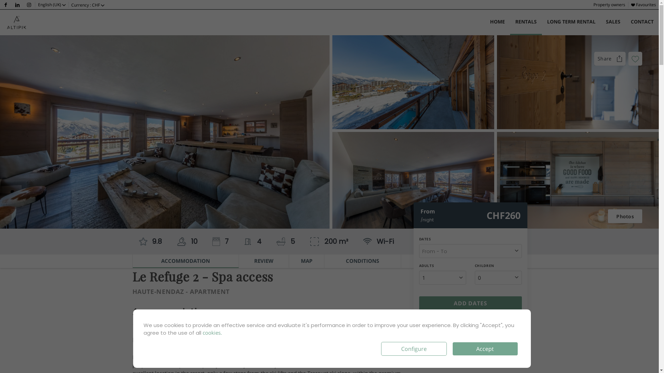 The height and width of the screenshot is (373, 664). I want to click on REVIEW, so click(264, 261).